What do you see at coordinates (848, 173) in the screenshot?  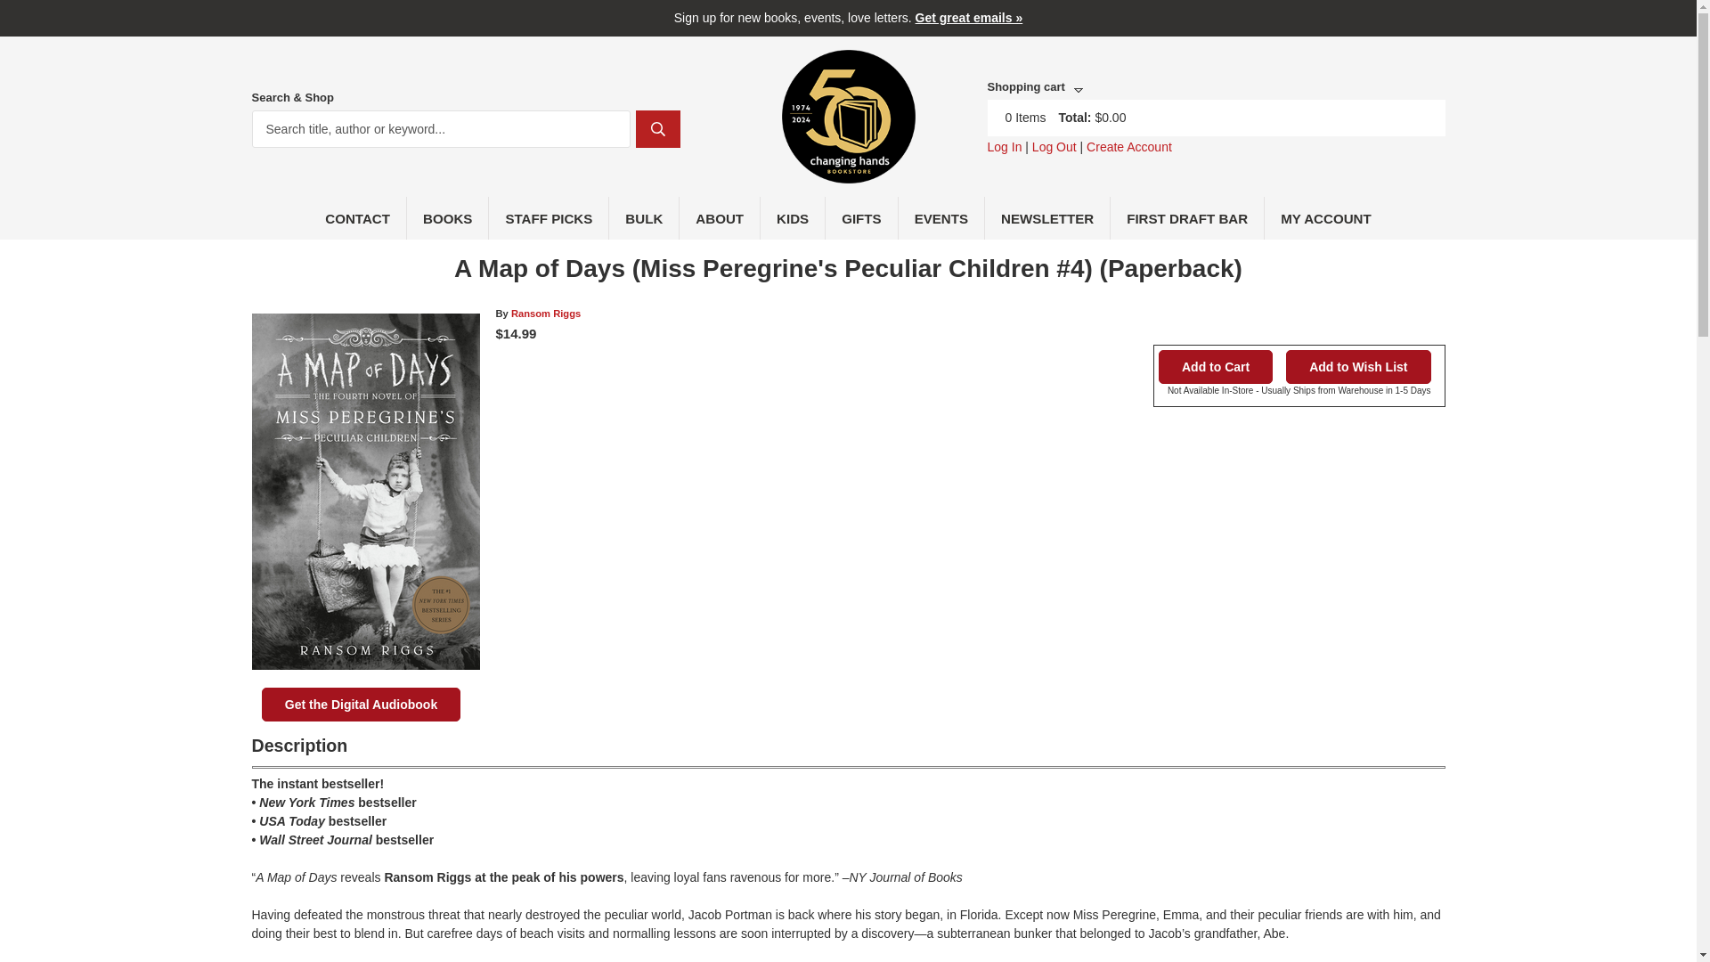 I see `Home page` at bounding box center [848, 173].